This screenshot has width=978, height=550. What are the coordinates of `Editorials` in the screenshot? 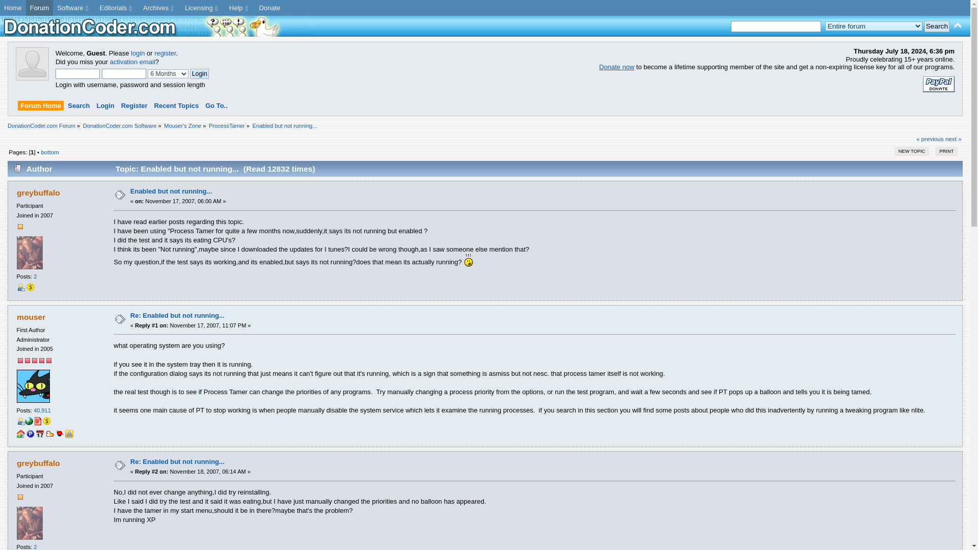 It's located at (117, 8).